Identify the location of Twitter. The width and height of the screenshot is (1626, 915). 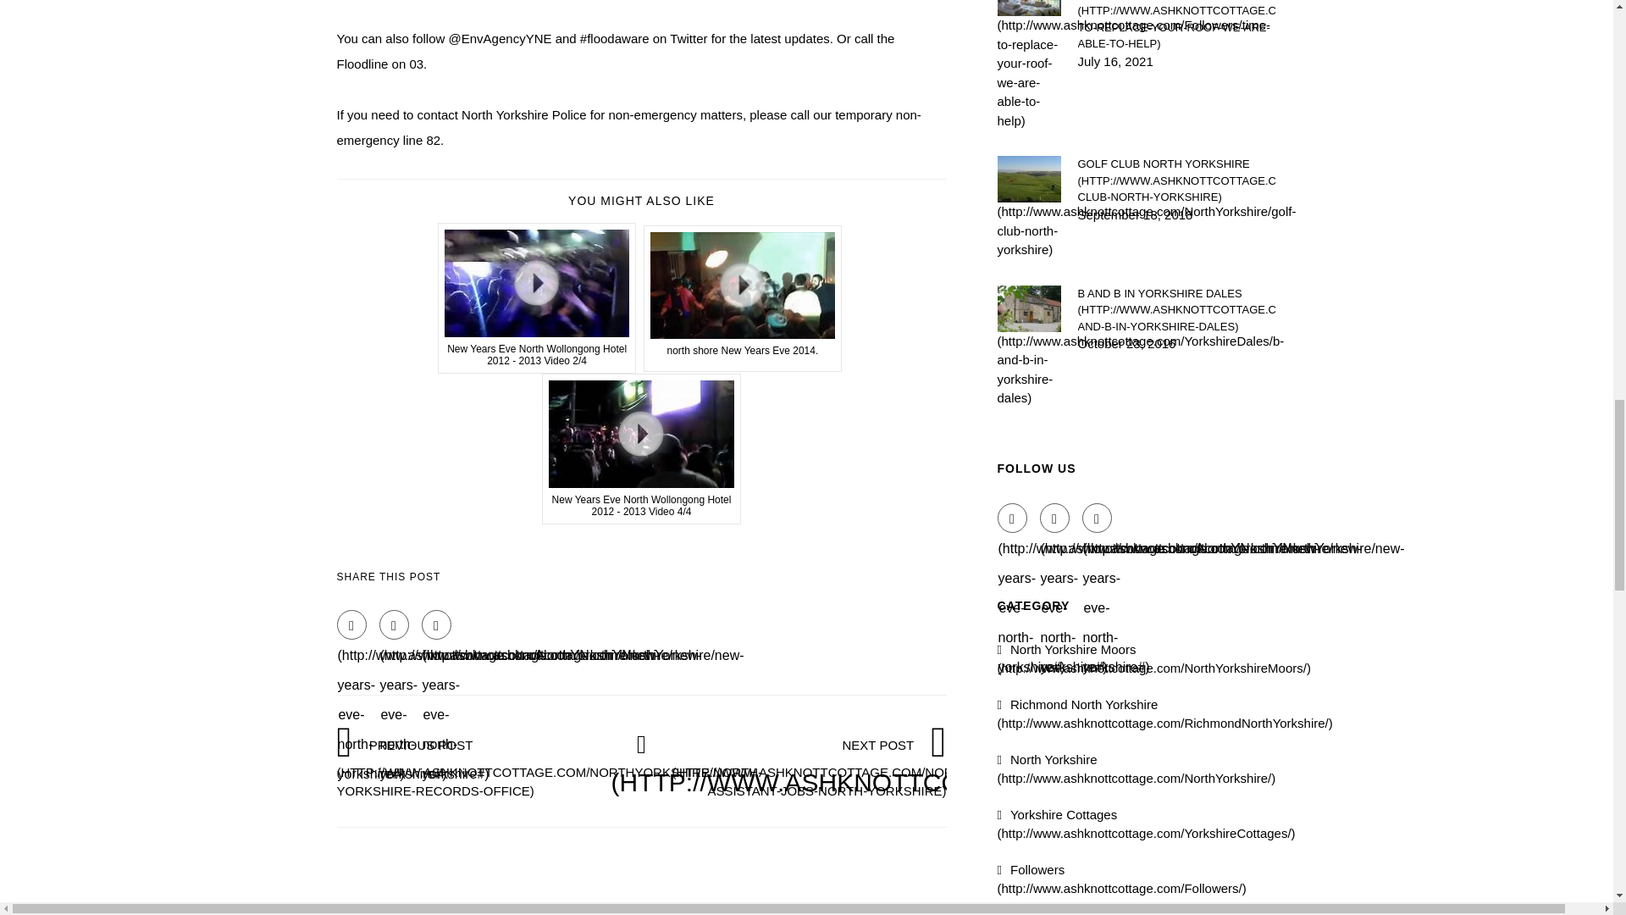
(1055, 518).